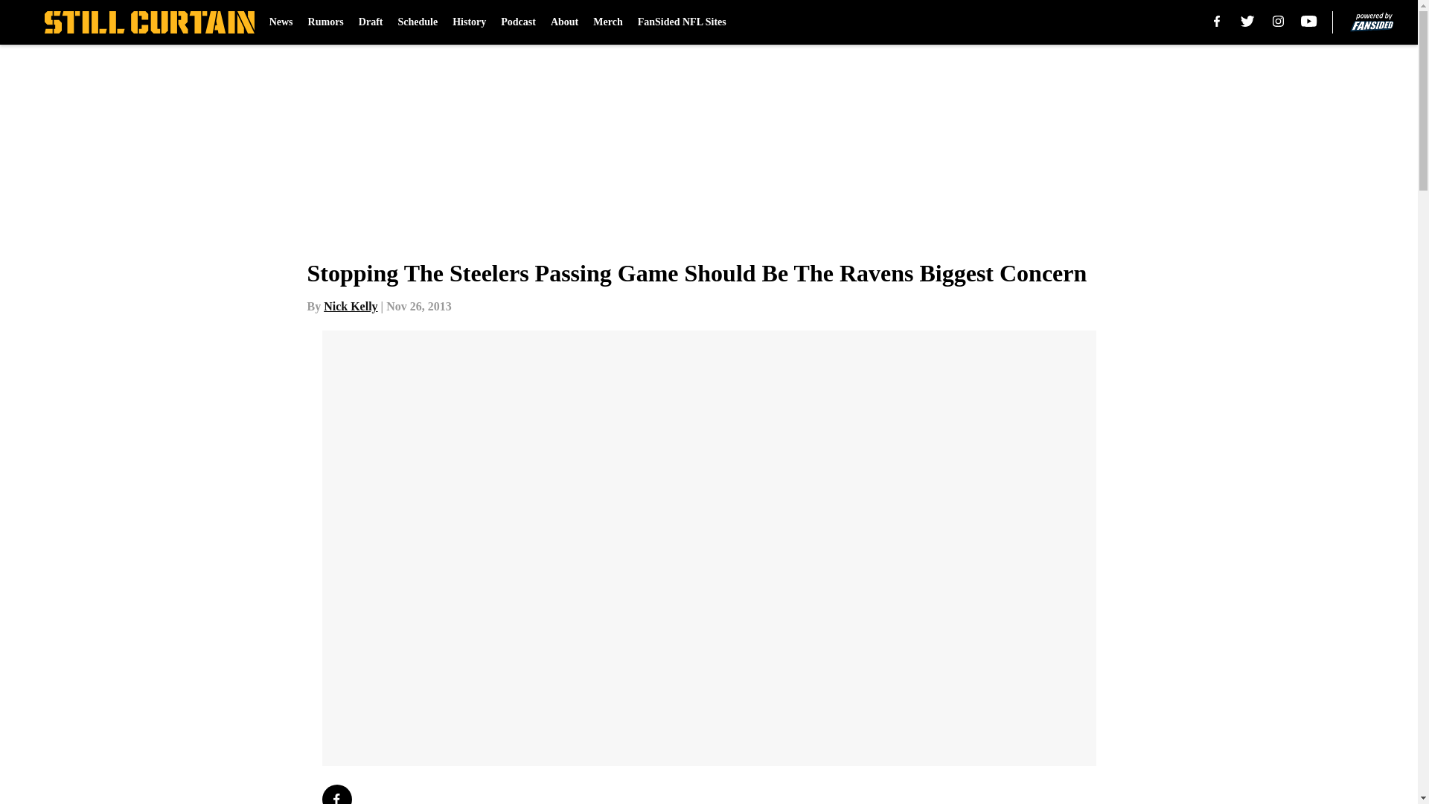  I want to click on Nick Kelly, so click(350, 306).